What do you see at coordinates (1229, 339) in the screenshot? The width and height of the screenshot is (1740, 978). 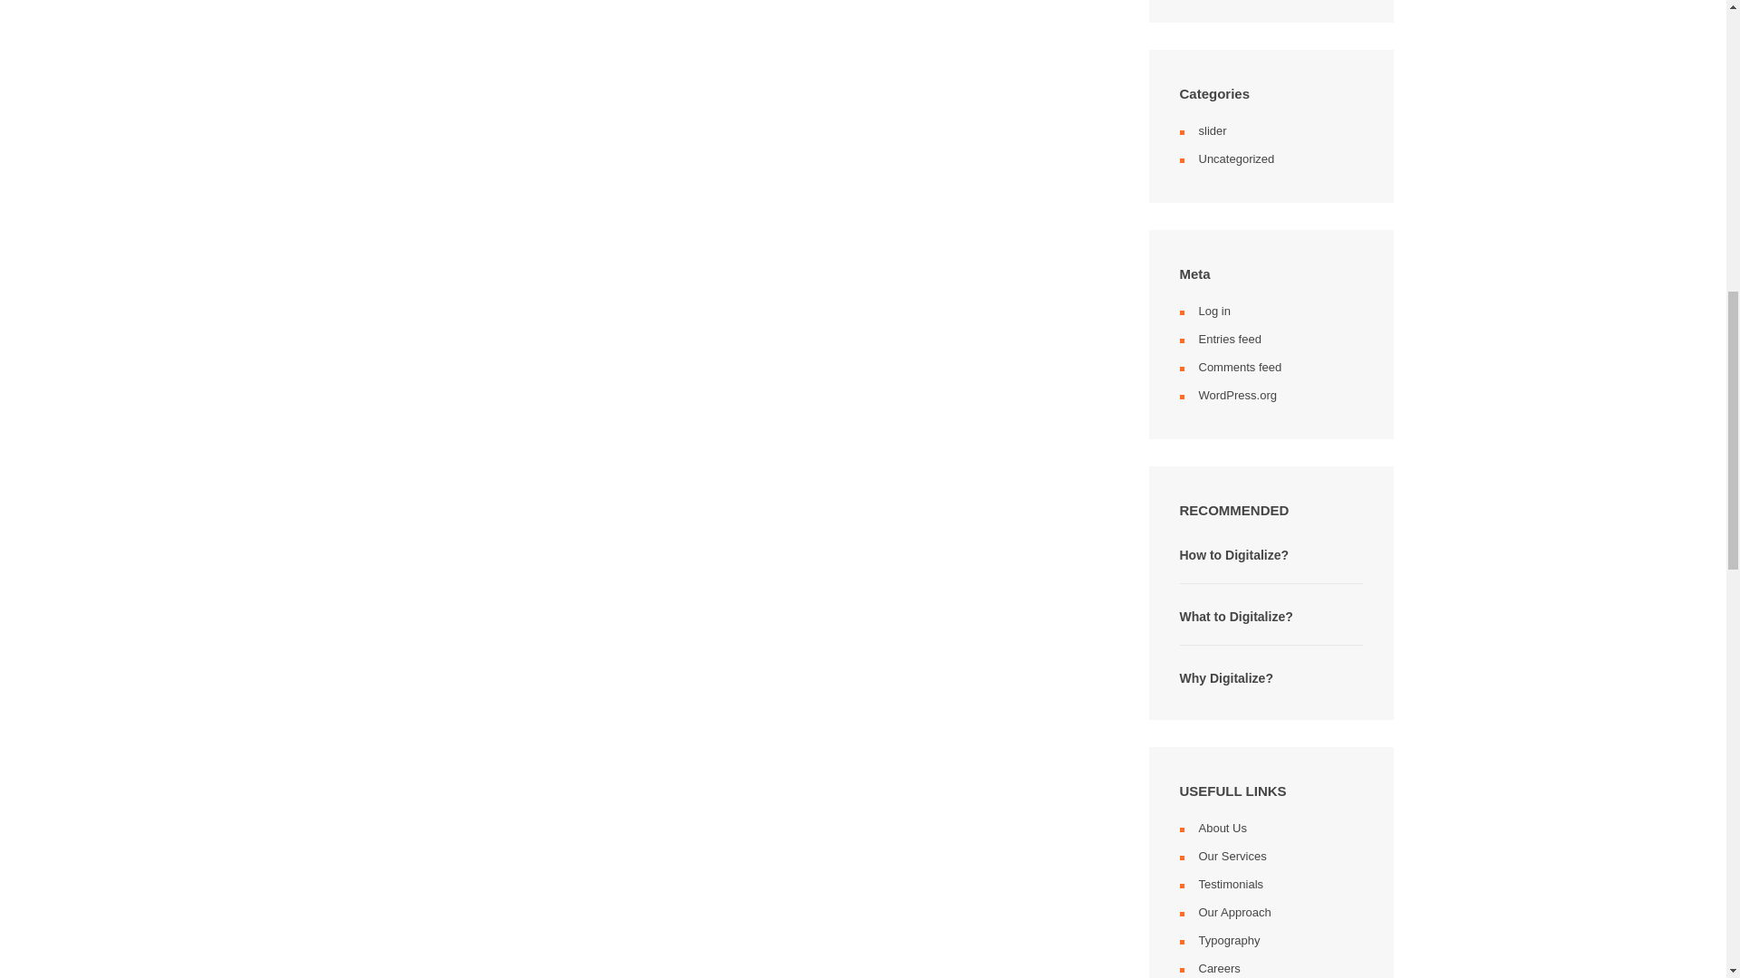 I see `Entries feed` at bounding box center [1229, 339].